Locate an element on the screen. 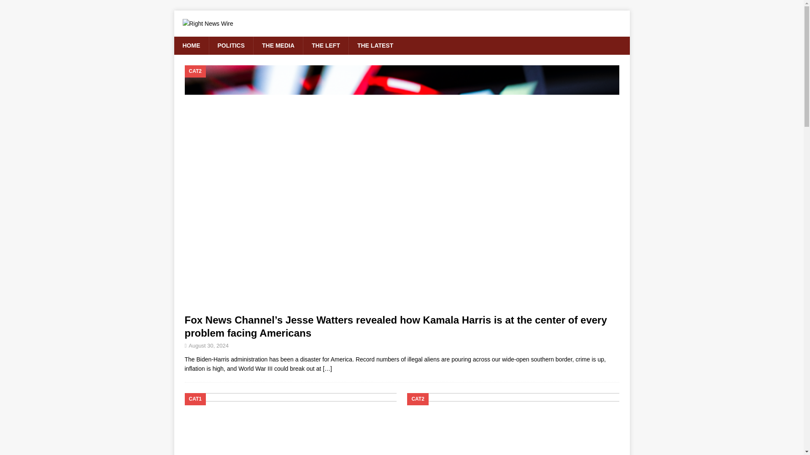  THE MEDIA is located at coordinates (278, 45).